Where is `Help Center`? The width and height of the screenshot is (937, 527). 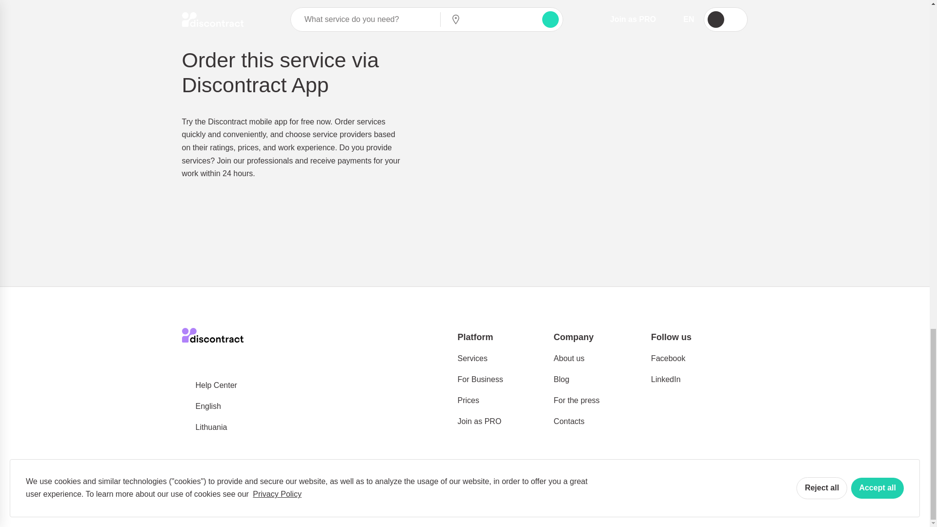
Help Center is located at coordinates (209, 385).